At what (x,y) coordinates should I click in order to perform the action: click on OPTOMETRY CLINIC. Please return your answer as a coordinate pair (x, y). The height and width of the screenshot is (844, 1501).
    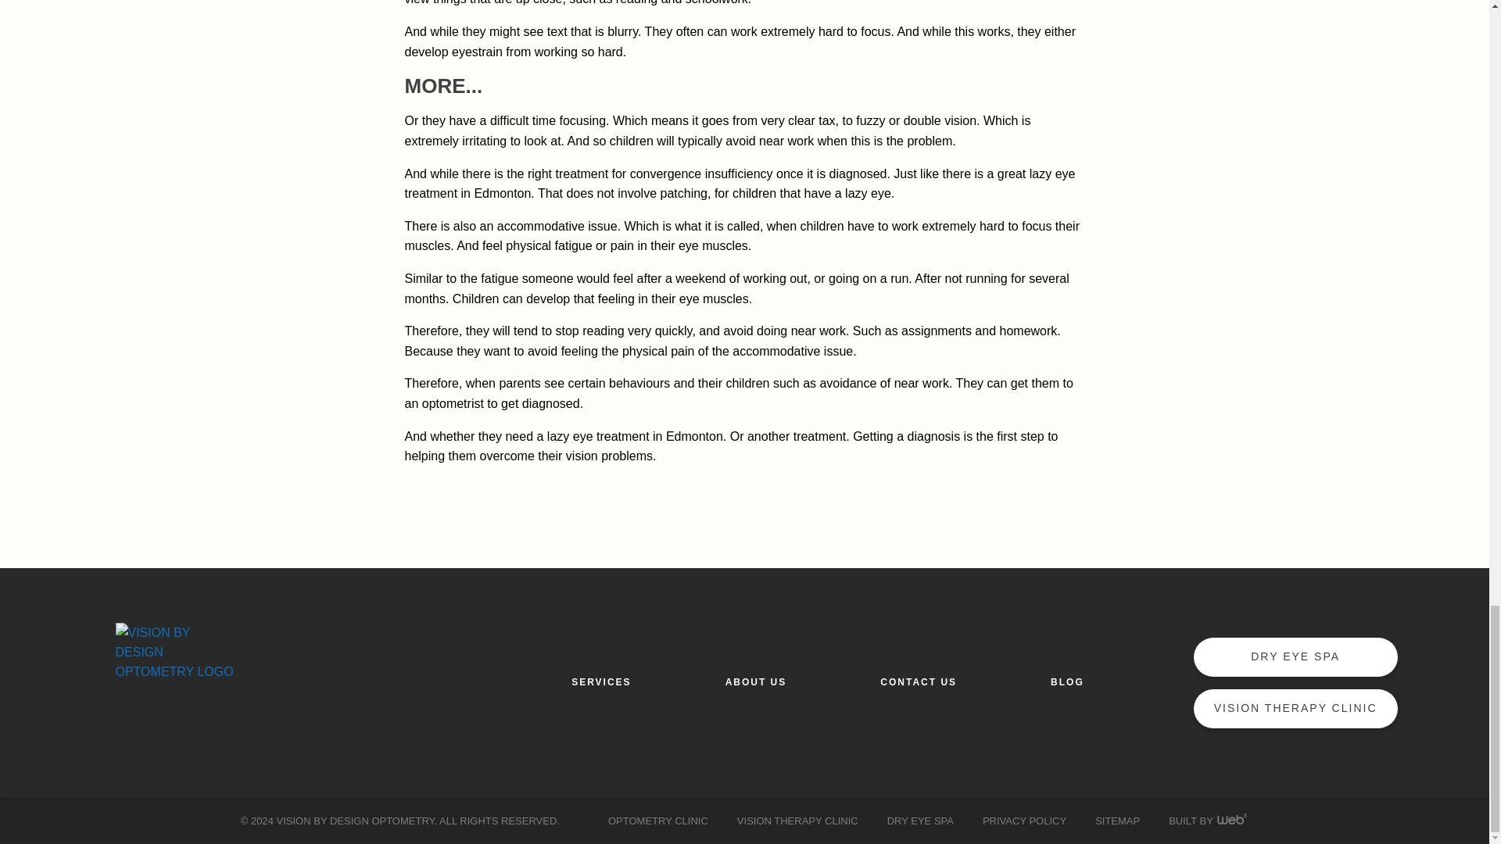
    Looking at the image, I should click on (658, 821).